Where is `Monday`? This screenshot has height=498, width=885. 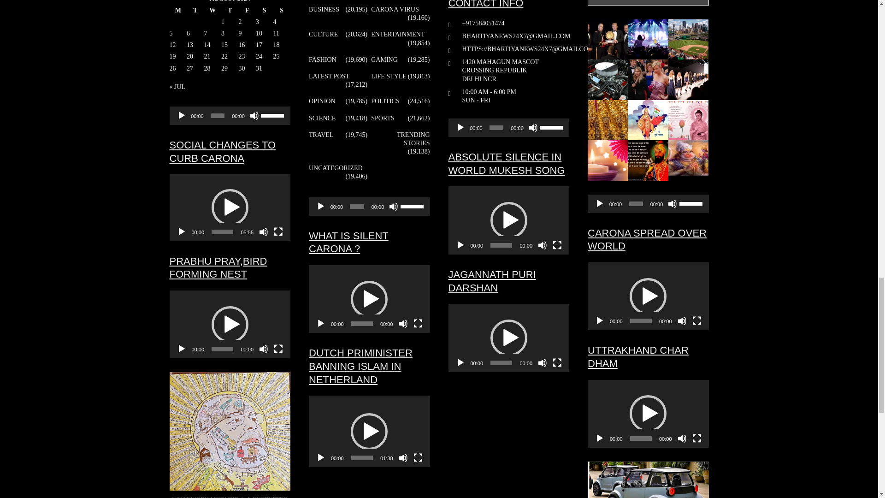 Monday is located at coordinates (178, 10).